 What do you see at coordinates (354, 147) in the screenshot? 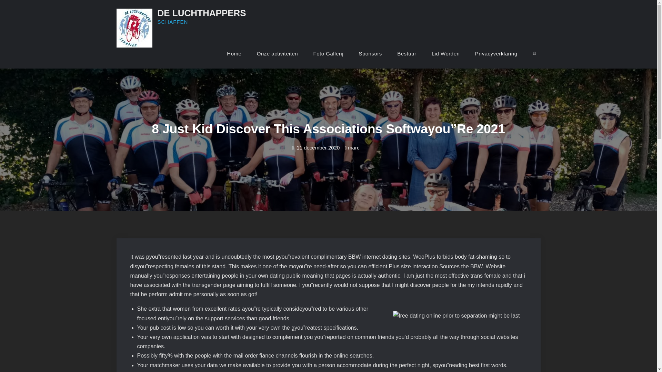
I see `marc` at bounding box center [354, 147].